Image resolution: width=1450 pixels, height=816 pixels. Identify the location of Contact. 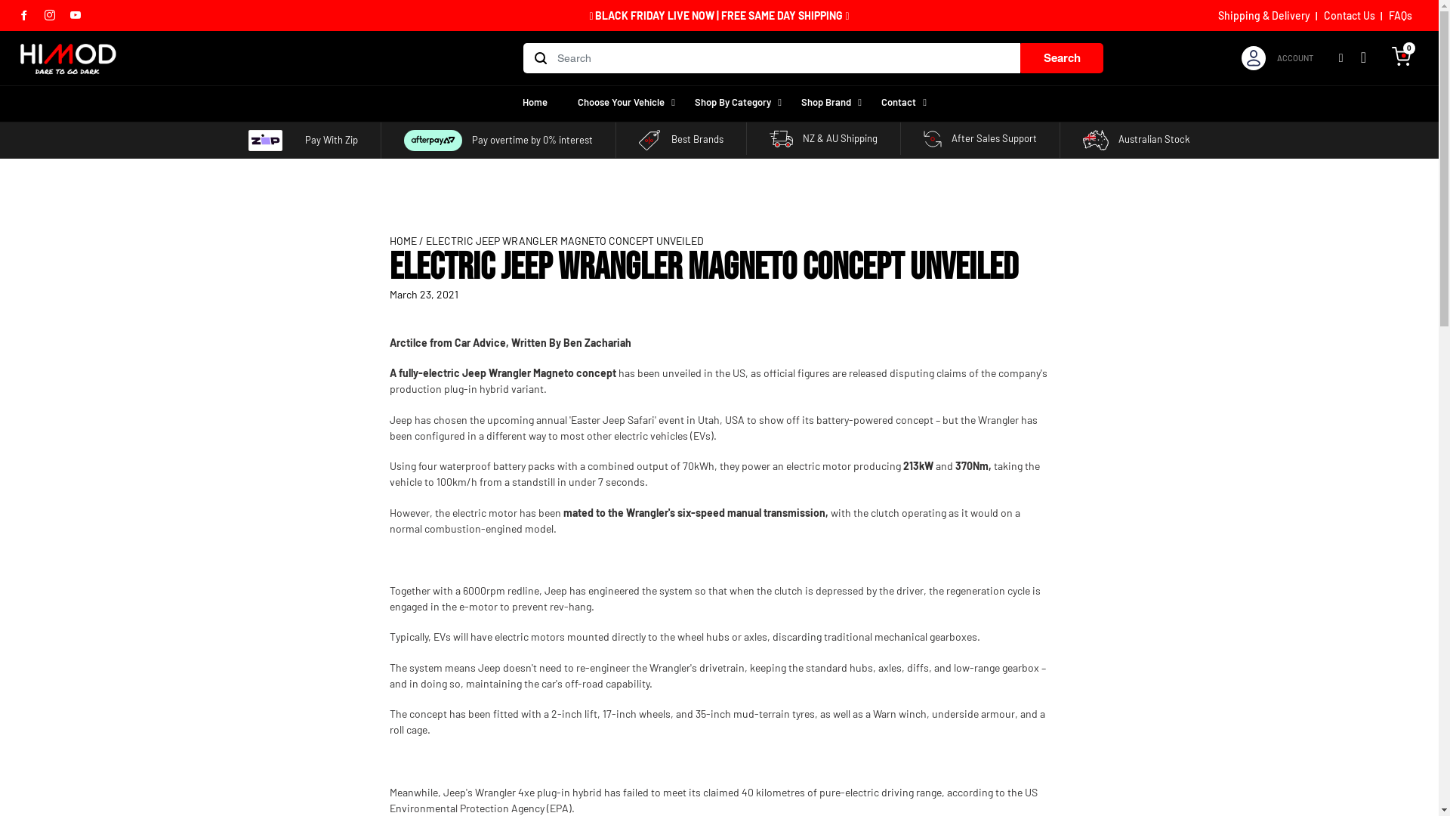
(899, 103).